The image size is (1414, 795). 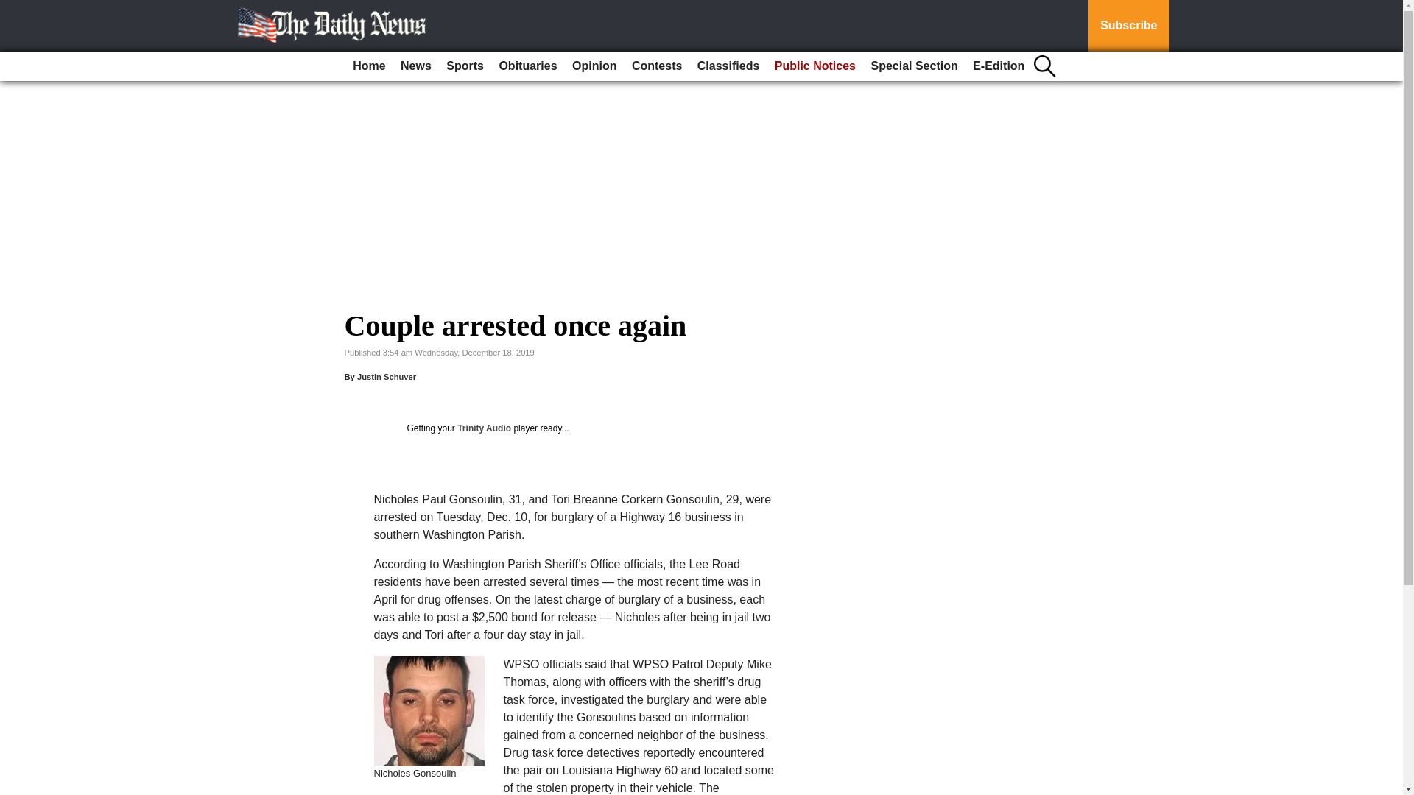 What do you see at coordinates (815, 66) in the screenshot?
I see `Public Notices` at bounding box center [815, 66].